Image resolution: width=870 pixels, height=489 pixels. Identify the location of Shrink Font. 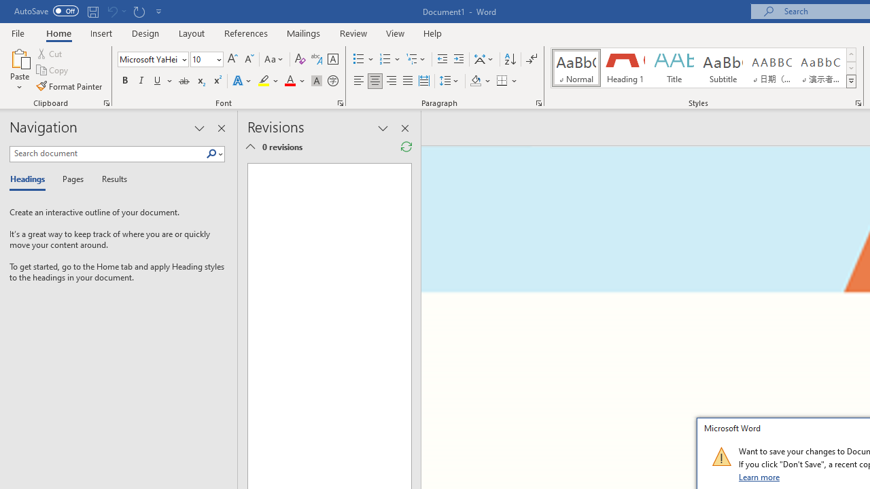
(249, 60).